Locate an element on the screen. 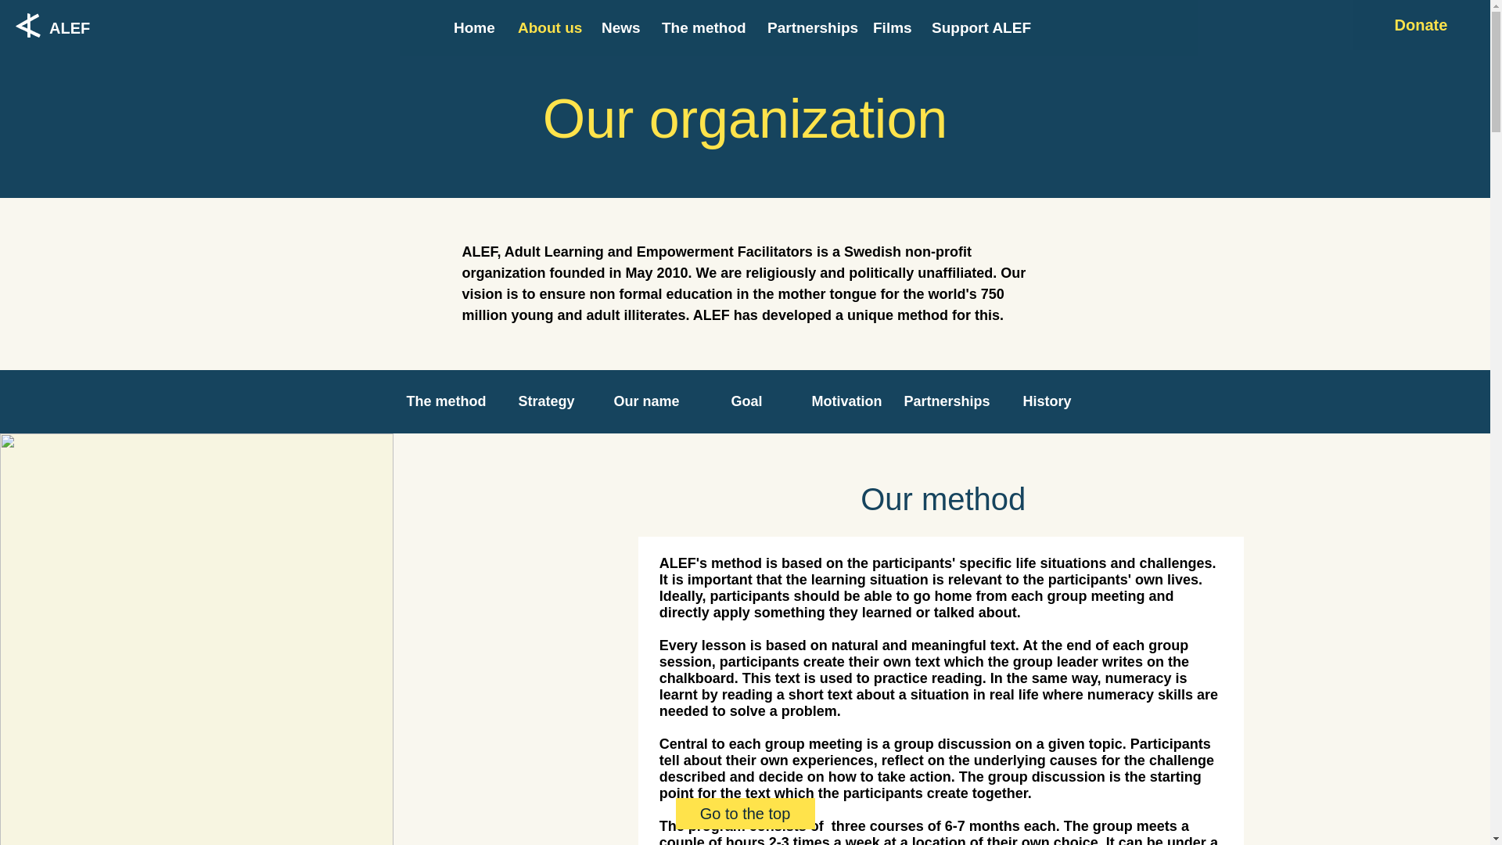 The width and height of the screenshot is (1502, 845). The method is located at coordinates (446, 402).